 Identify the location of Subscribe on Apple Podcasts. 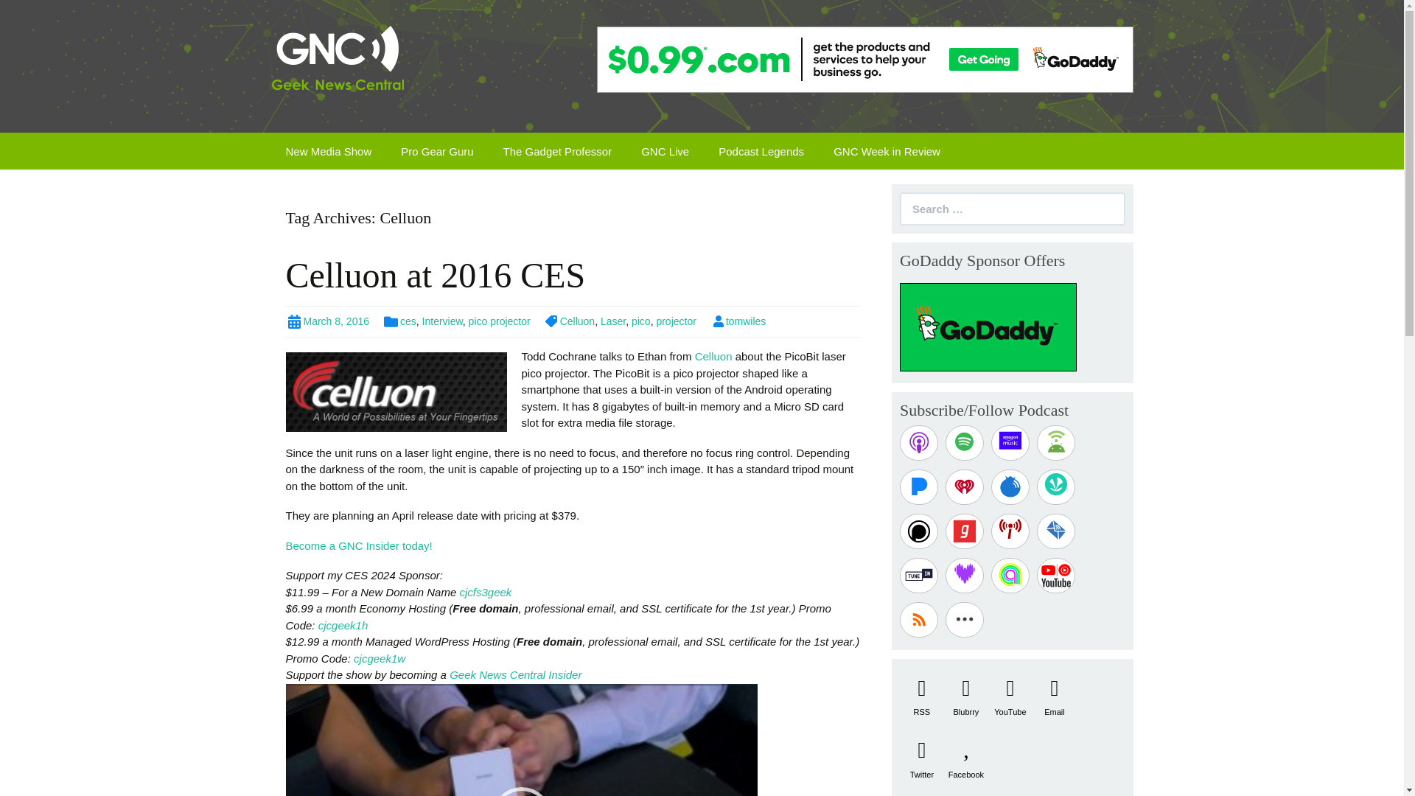
(918, 442).